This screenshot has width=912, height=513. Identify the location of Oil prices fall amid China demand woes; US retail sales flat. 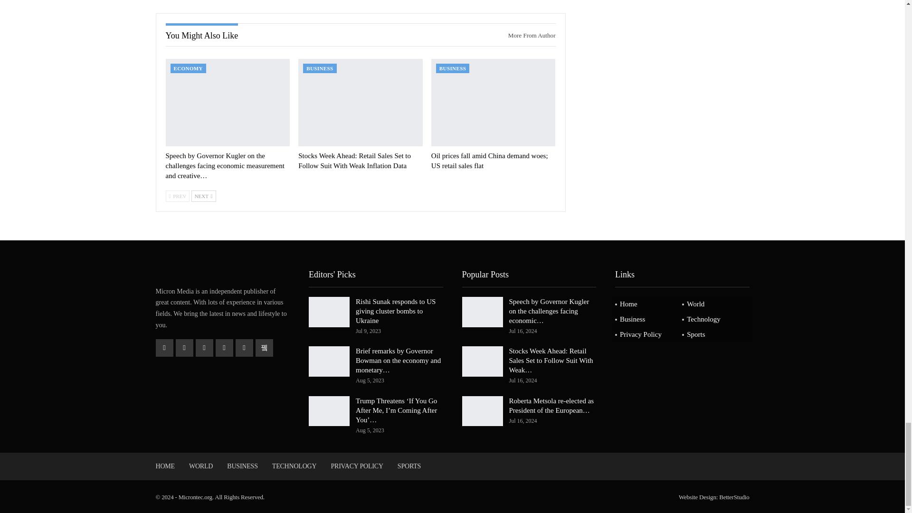
(493, 102).